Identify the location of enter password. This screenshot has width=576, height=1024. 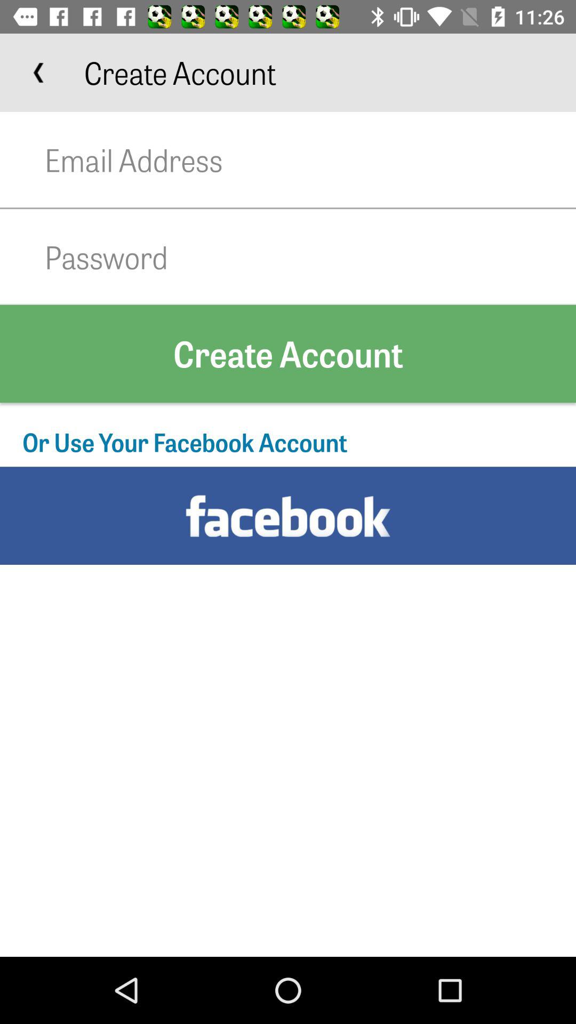
(310, 257).